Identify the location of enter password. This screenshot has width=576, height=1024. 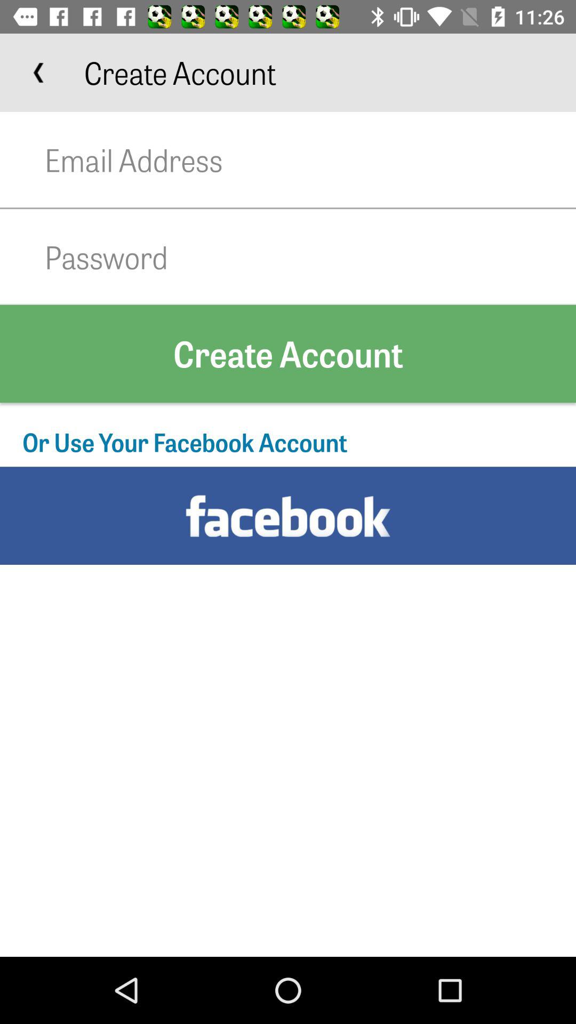
(310, 257).